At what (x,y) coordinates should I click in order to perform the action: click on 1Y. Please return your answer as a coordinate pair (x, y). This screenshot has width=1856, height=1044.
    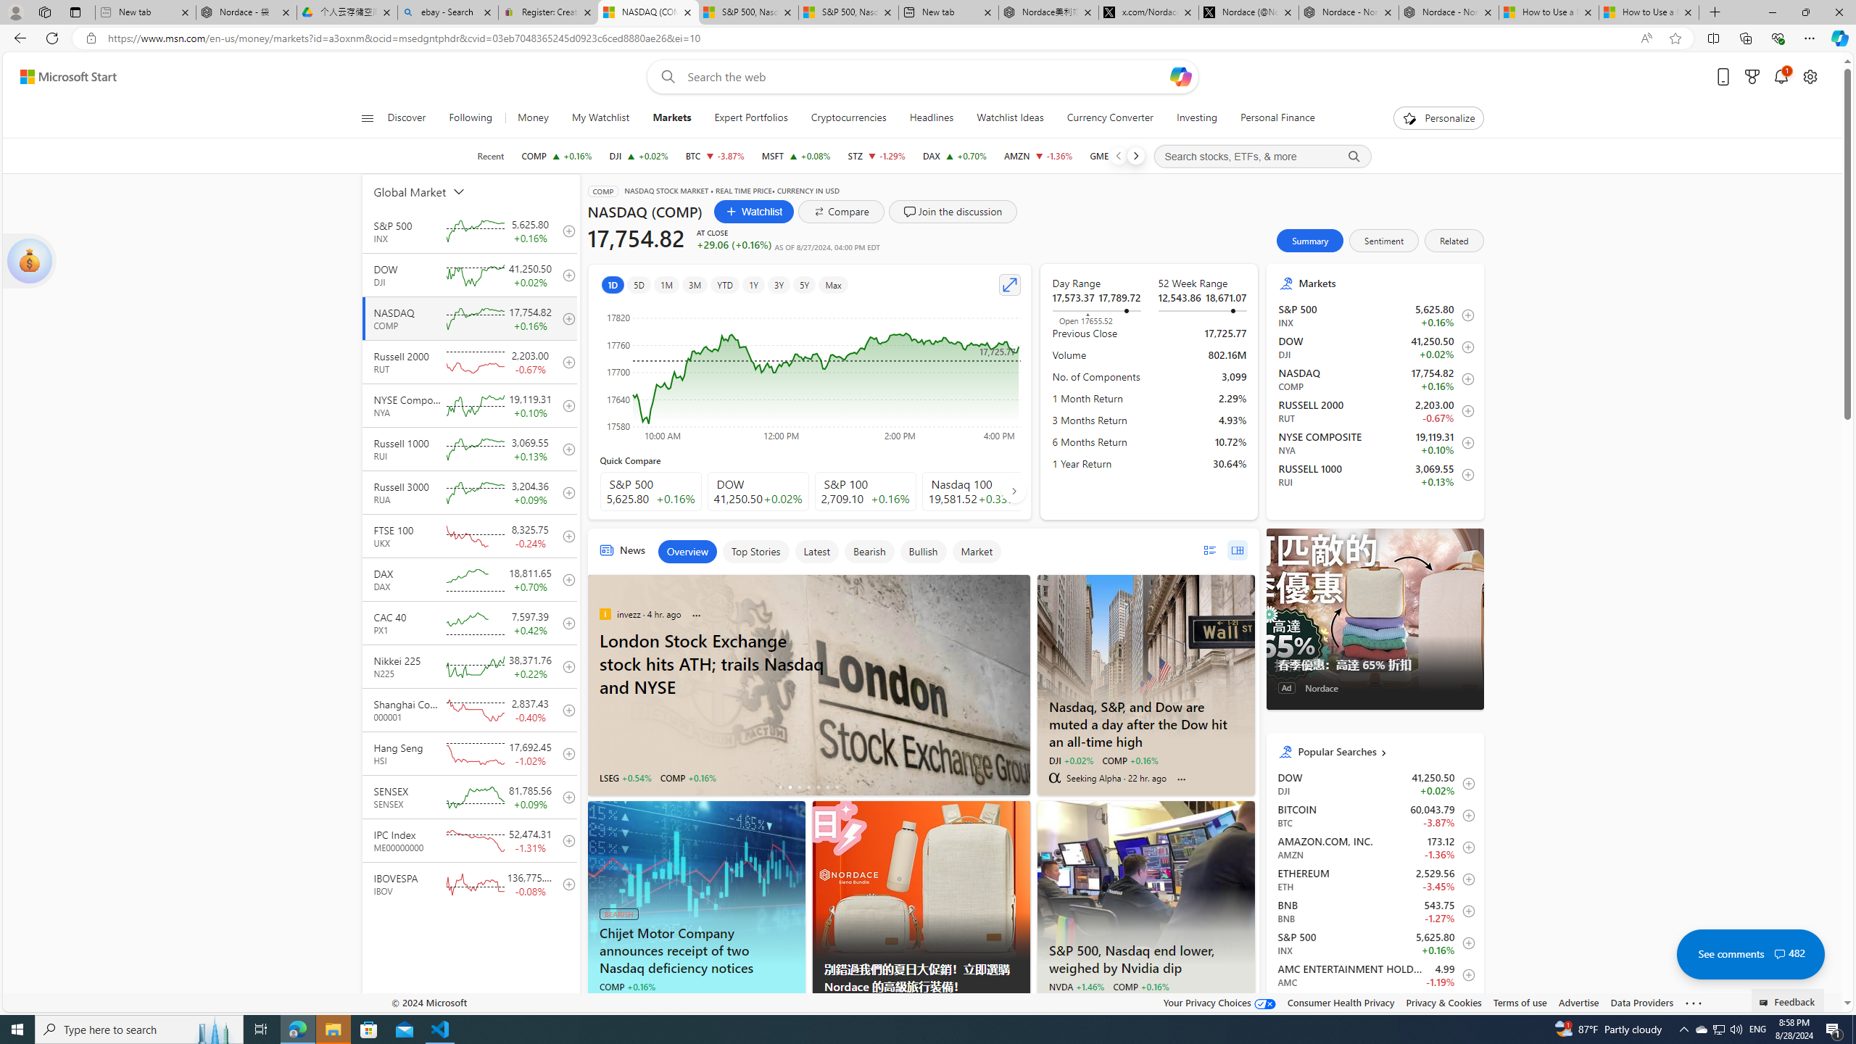
    Looking at the image, I should click on (753, 284).